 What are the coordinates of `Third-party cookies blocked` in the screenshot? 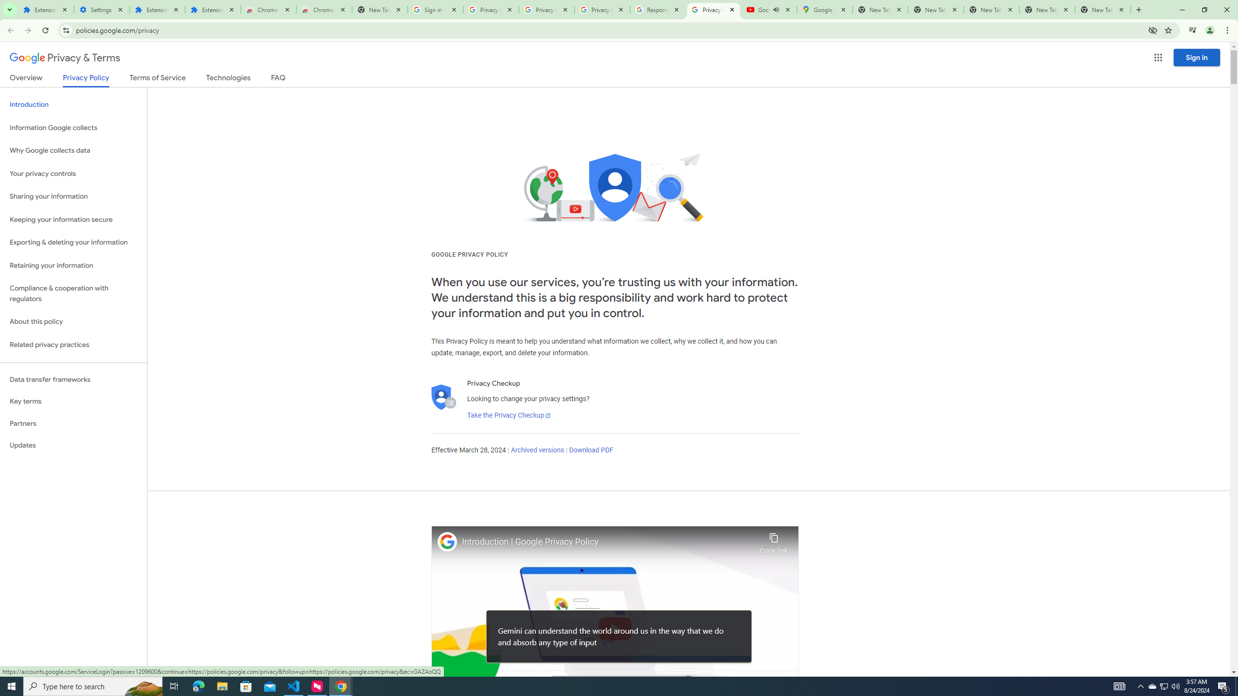 It's located at (1153, 30).